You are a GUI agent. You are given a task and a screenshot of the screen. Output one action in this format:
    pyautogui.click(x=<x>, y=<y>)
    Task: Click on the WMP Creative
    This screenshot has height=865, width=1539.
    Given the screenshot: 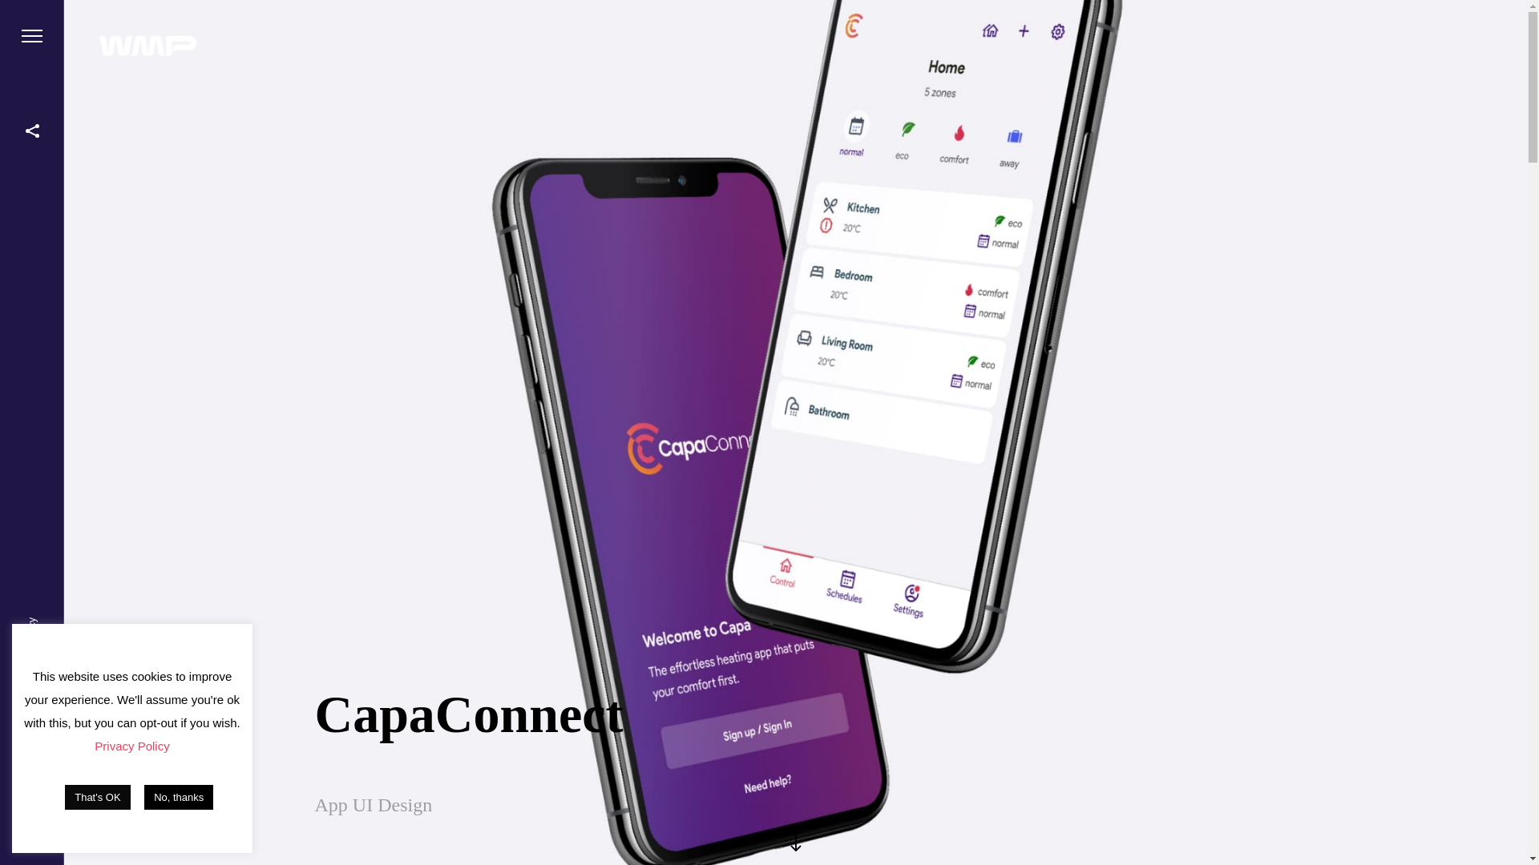 What is the action you would take?
    pyautogui.click(x=58, y=770)
    